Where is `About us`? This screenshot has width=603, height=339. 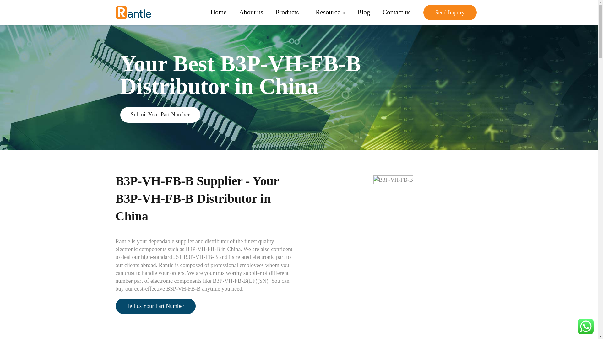 About us is located at coordinates (251, 12).